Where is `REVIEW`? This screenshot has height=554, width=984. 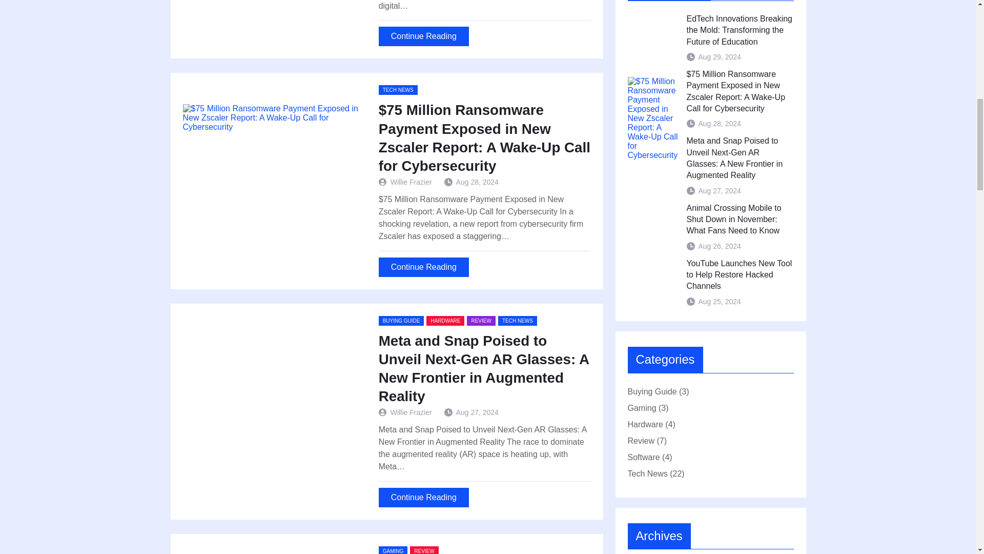
REVIEW is located at coordinates (424, 550).